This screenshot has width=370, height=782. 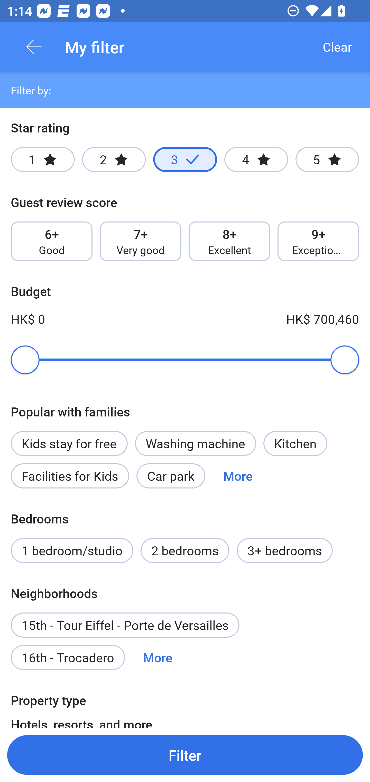 I want to click on 1, so click(x=43, y=159).